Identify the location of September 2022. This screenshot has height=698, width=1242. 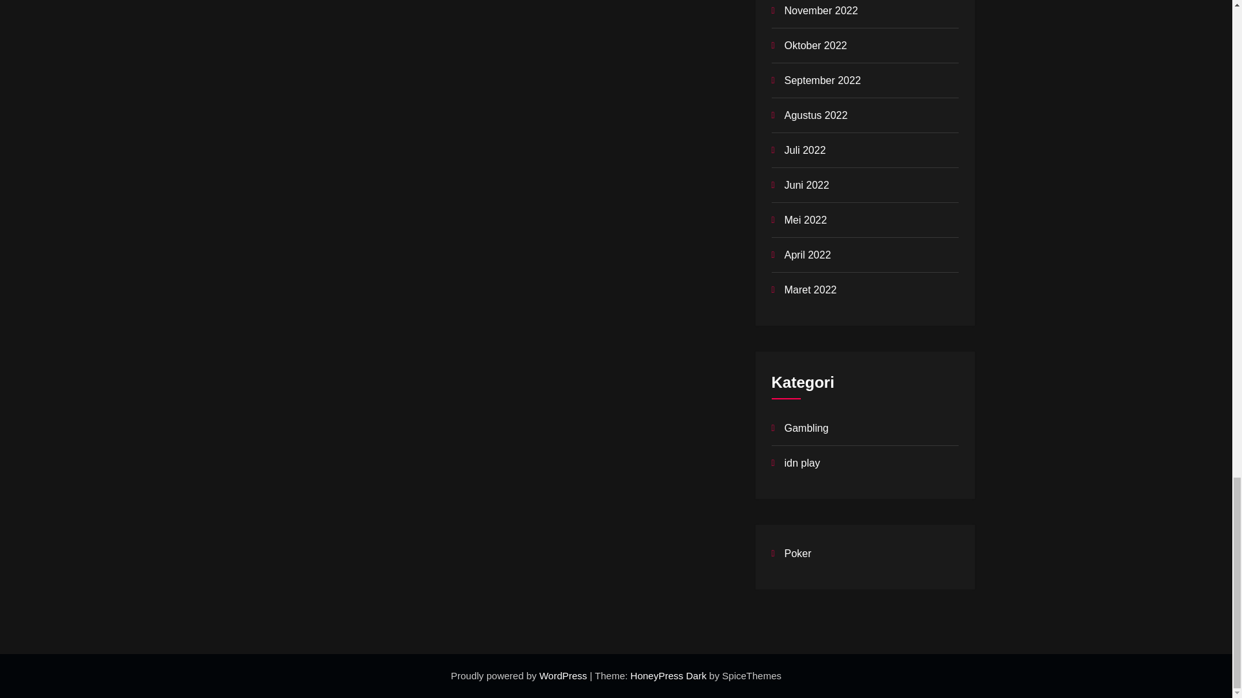
(822, 80).